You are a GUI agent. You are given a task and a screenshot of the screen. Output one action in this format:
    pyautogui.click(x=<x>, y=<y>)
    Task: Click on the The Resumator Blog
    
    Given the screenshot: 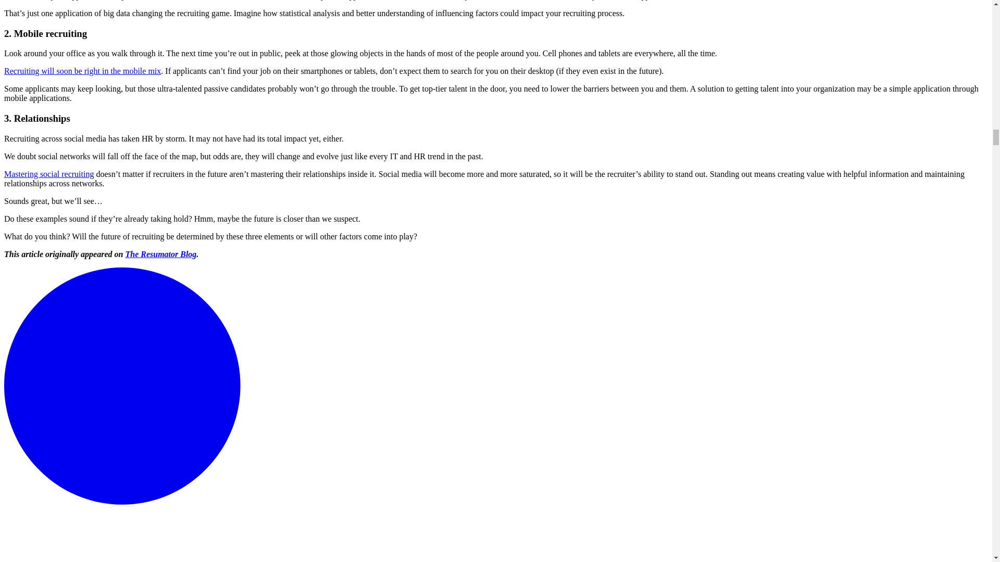 What is the action you would take?
    pyautogui.click(x=160, y=254)
    